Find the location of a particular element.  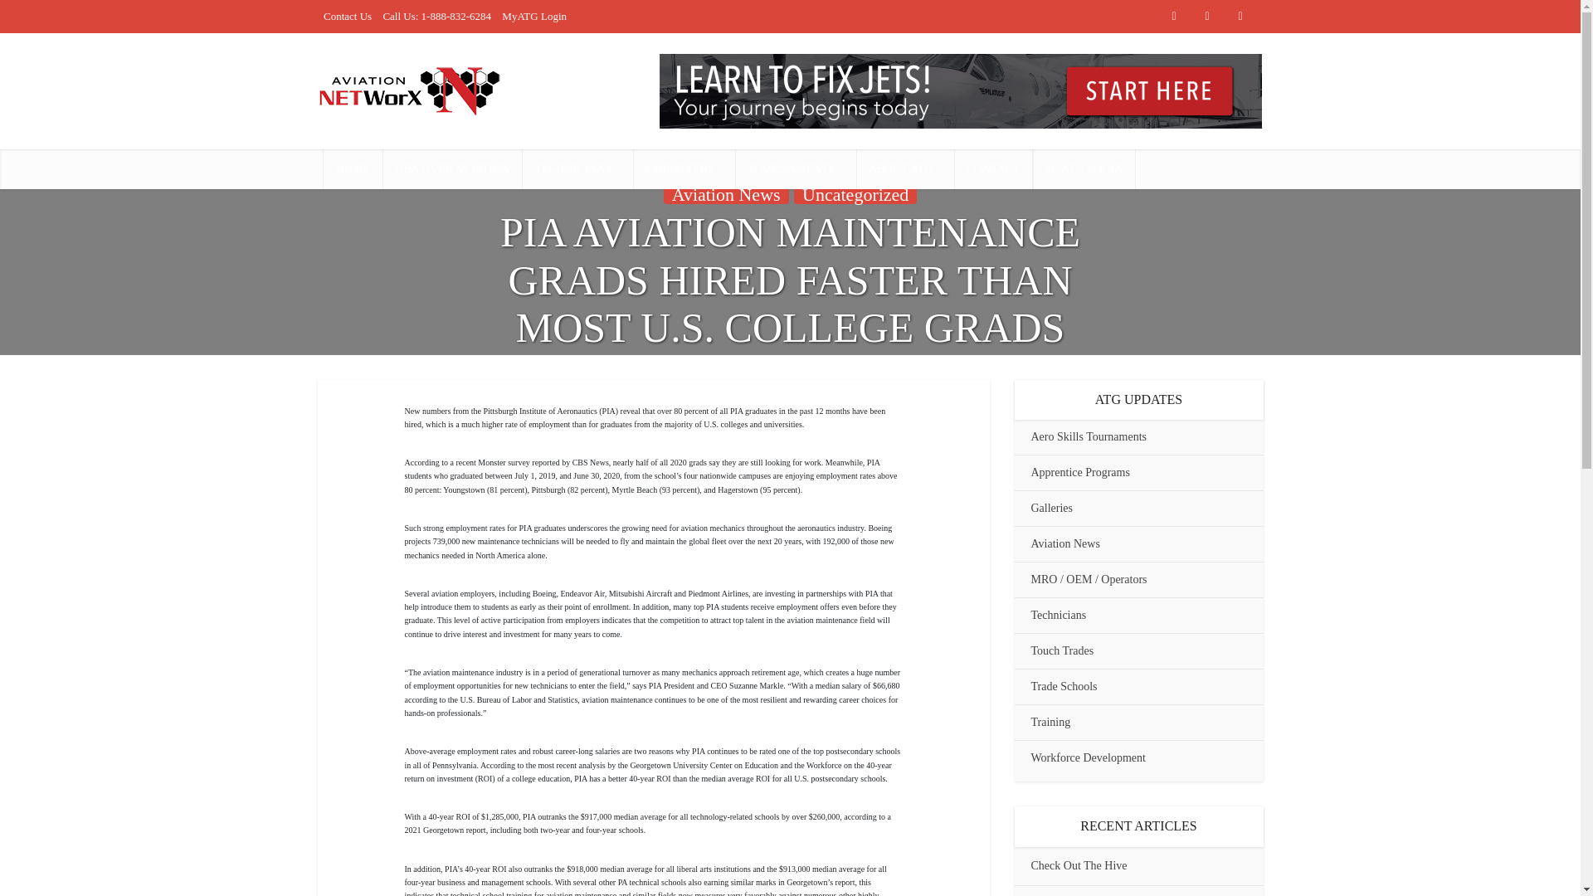

ABOUT ATG is located at coordinates (905, 169).